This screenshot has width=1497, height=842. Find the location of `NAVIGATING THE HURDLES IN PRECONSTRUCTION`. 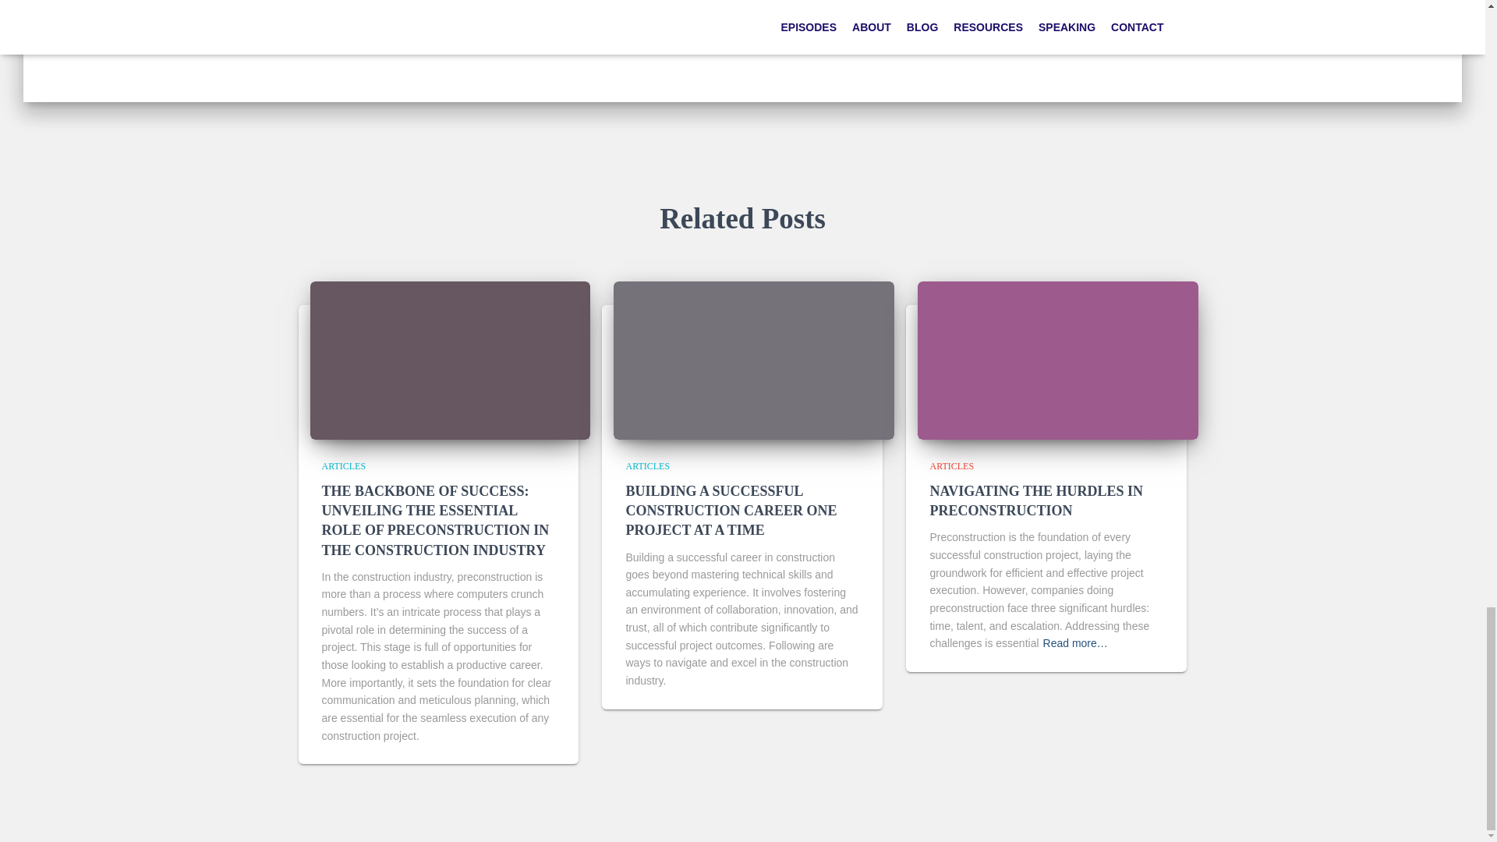

NAVIGATING THE HURDLES IN PRECONSTRUCTION is located at coordinates (1036, 501).